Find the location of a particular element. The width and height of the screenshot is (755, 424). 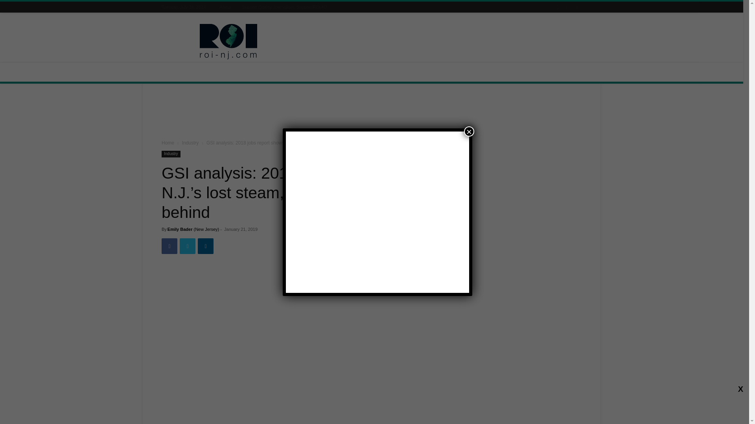

View all posts in Industry is located at coordinates (190, 143).